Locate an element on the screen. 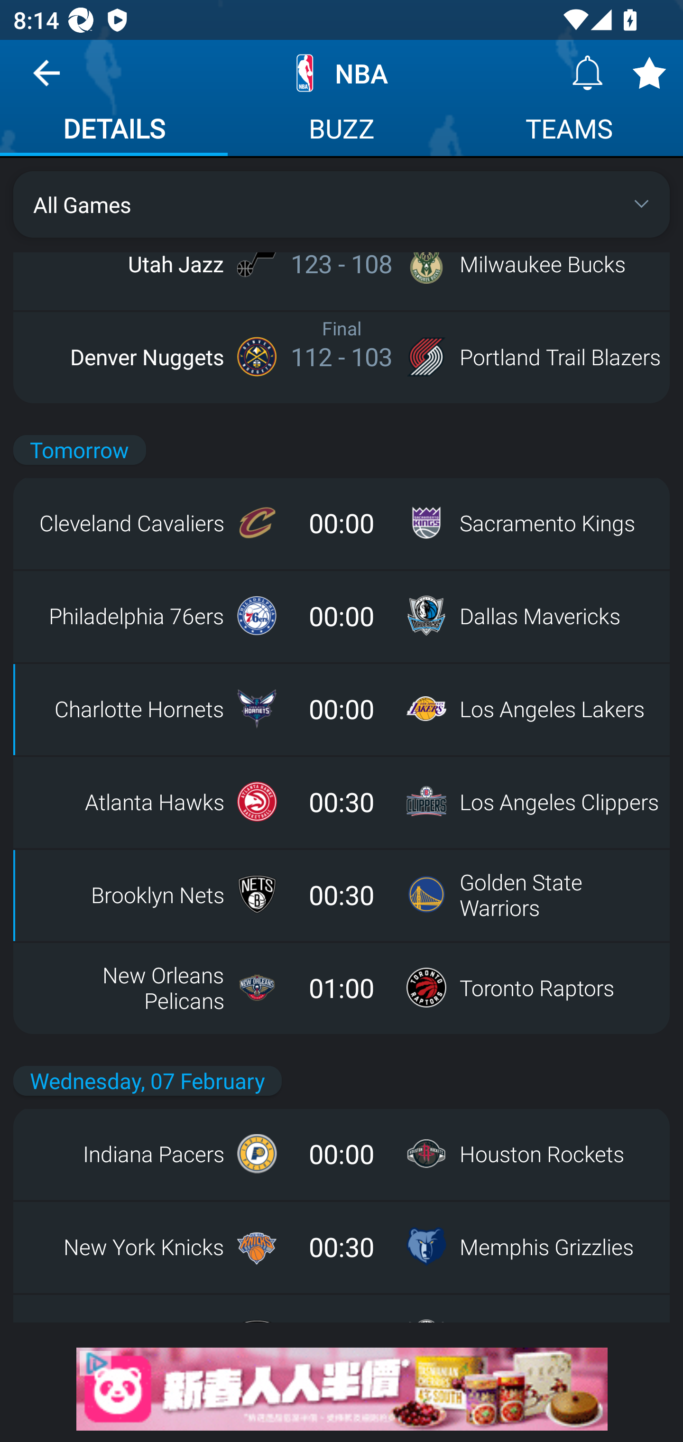 The image size is (683, 1442). mg0gkqli_320x50 is located at coordinates (341, 1388).